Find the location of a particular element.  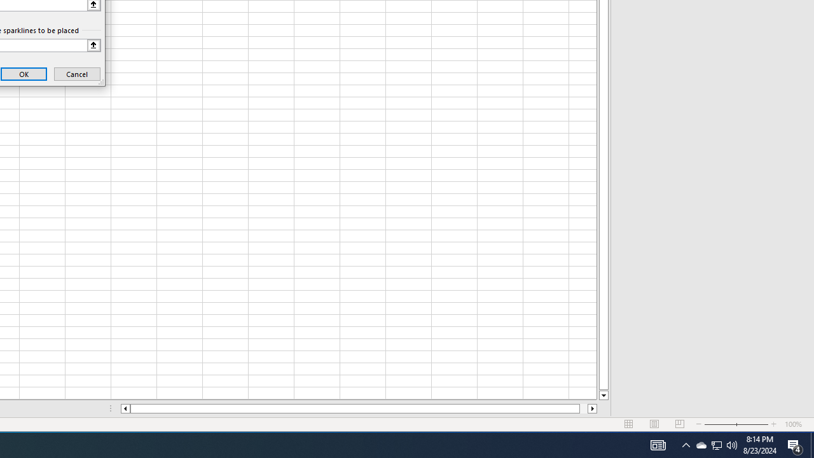

OK is located at coordinates (24, 74).